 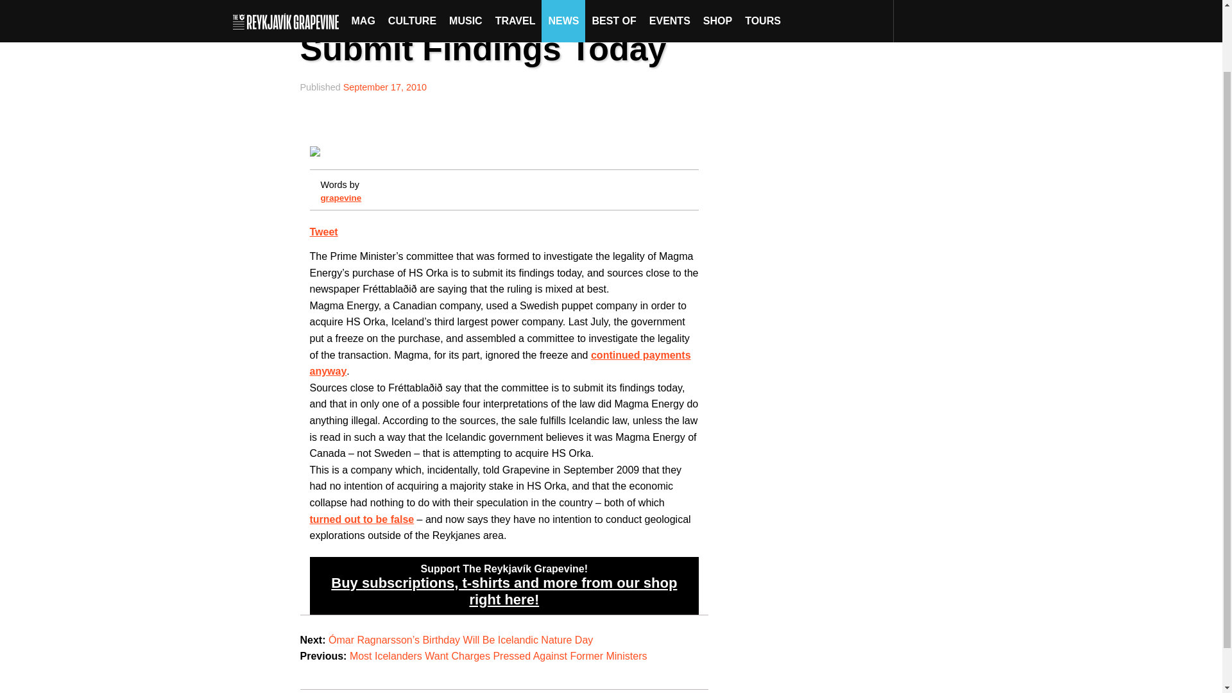 What do you see at coordinates (340, 198) in the screenshot?
I see `grapevine` at bounding box center [340, 198].